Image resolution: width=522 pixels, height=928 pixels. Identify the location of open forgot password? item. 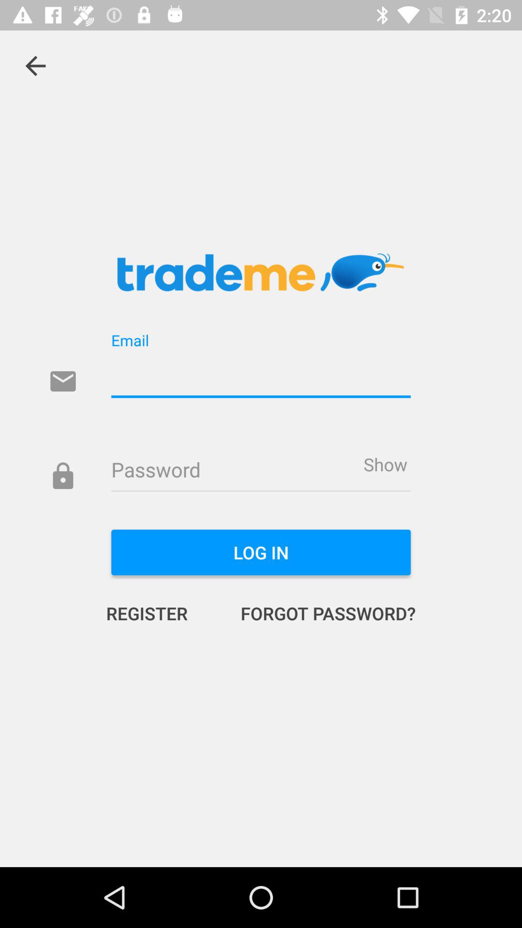
(318, 613).